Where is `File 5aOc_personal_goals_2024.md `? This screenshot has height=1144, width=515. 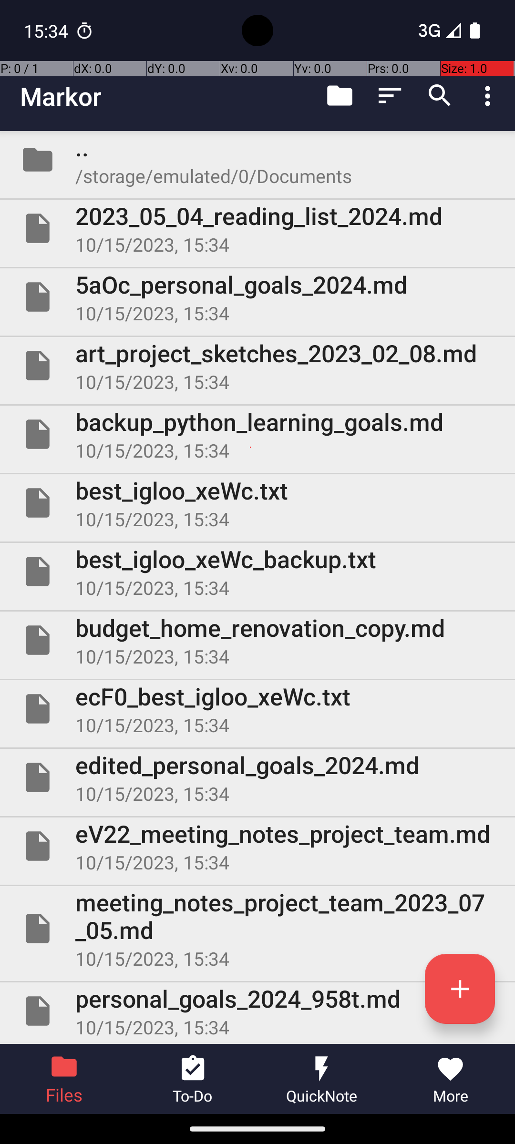 File 5aOc_personal_goals_2024.md  is located at coordinates (257, 297).